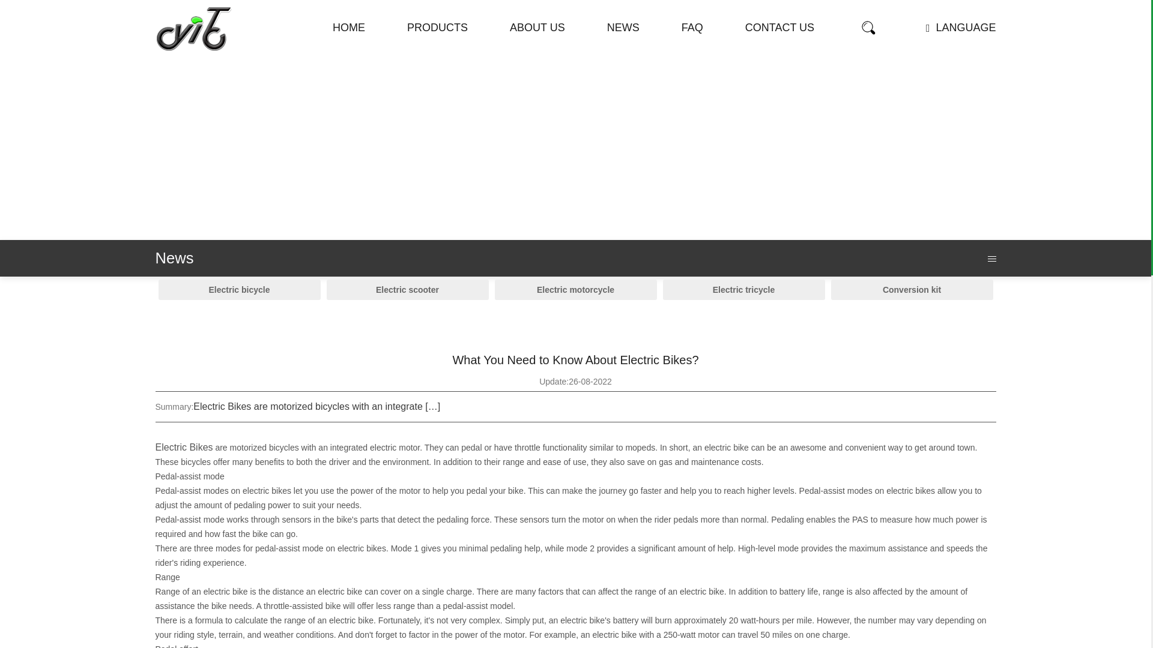 The image size is (1153, 648). I want to click on ABOUT US, so click(537, 28).